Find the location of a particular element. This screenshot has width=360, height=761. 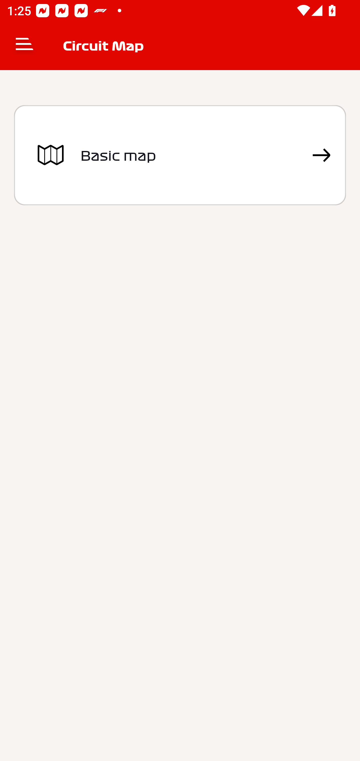

Navigate up is located at coordinates (24, 46).